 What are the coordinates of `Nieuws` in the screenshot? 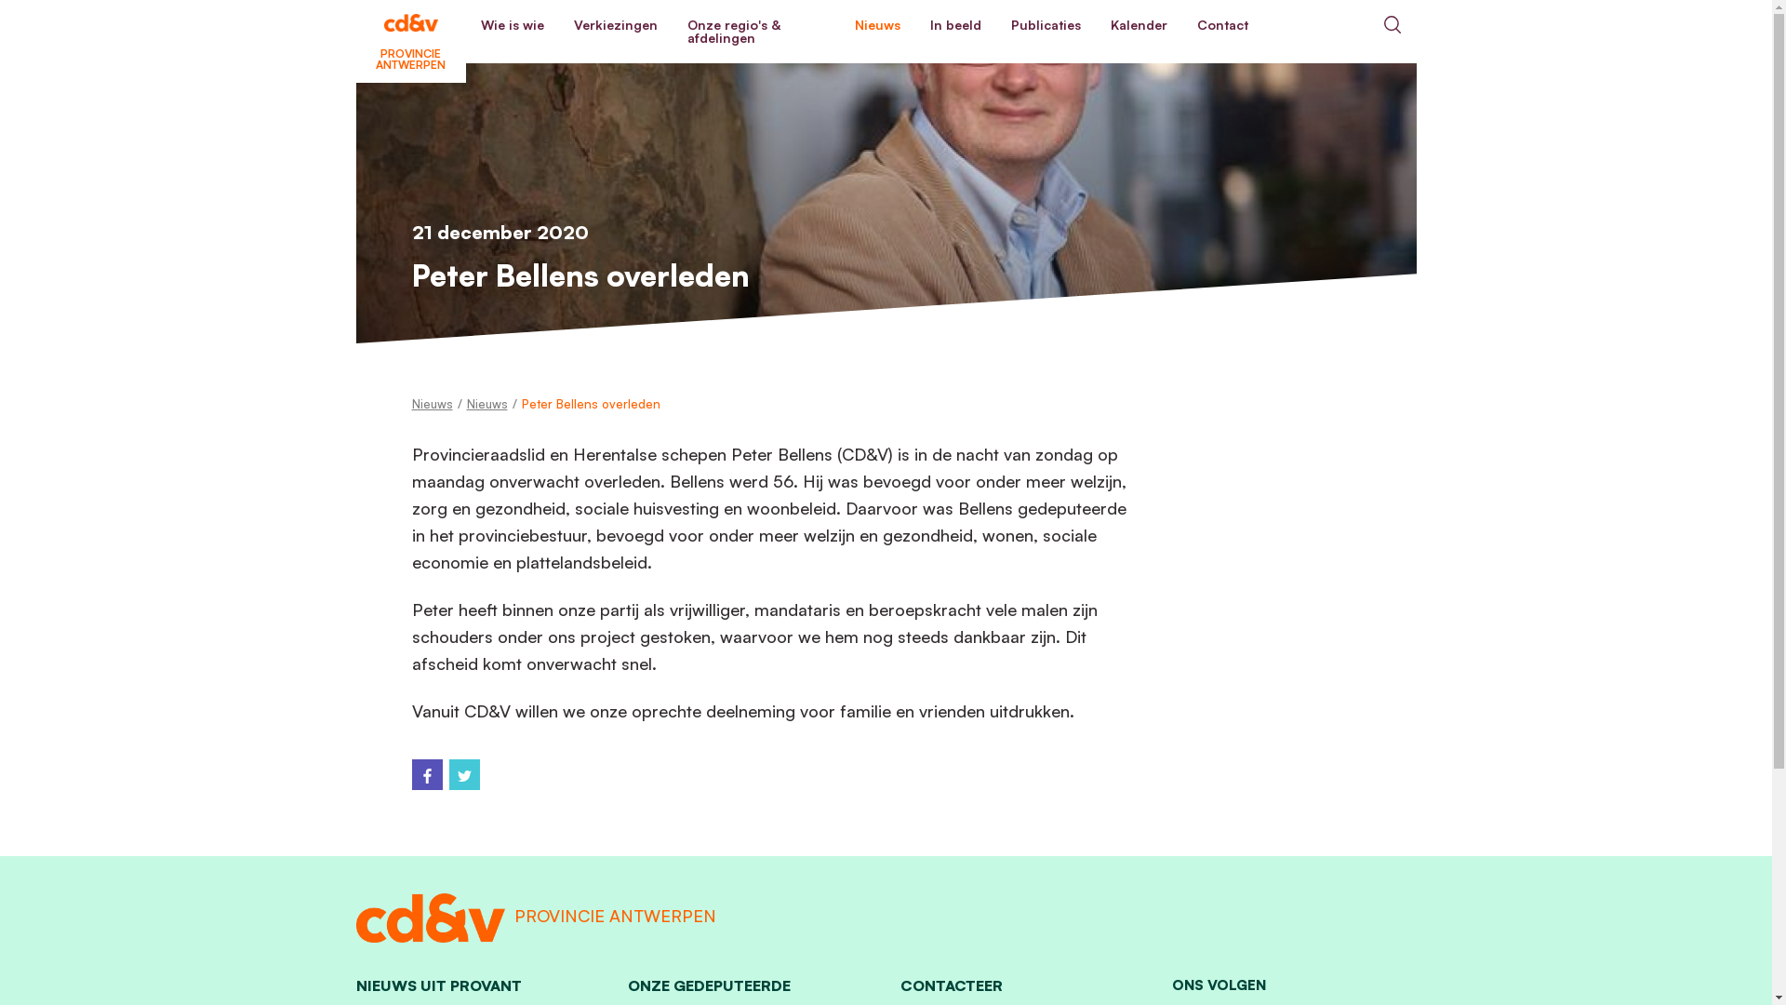 It's located at (487, 404).